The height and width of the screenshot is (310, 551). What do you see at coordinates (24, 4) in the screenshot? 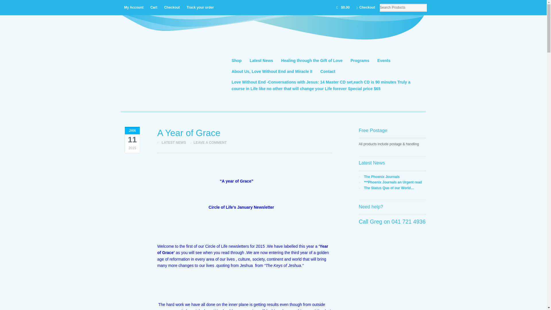
I see `Search` at bounding box center [24, 4].